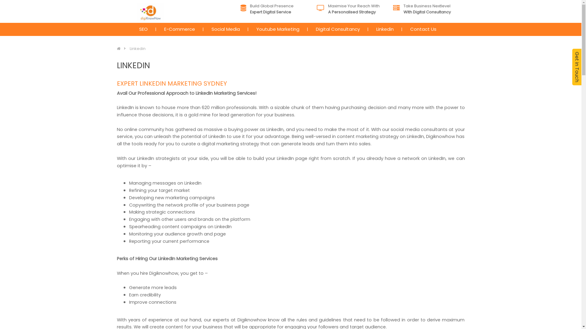 The height and width of the screenshot is (329, 586). I want to click on E-Commerce, so click(179, 29).